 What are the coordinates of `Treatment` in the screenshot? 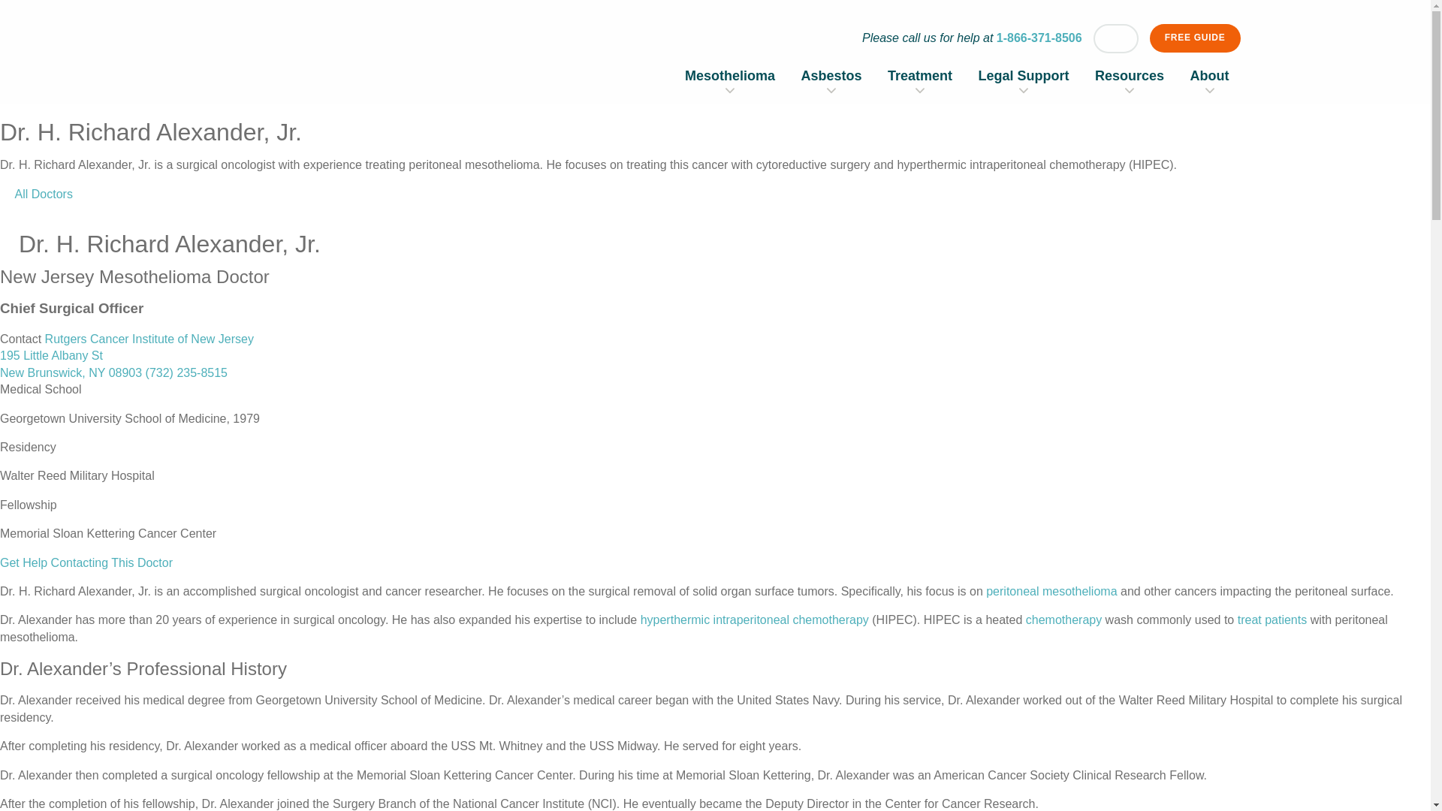 It's located at (919, 75).